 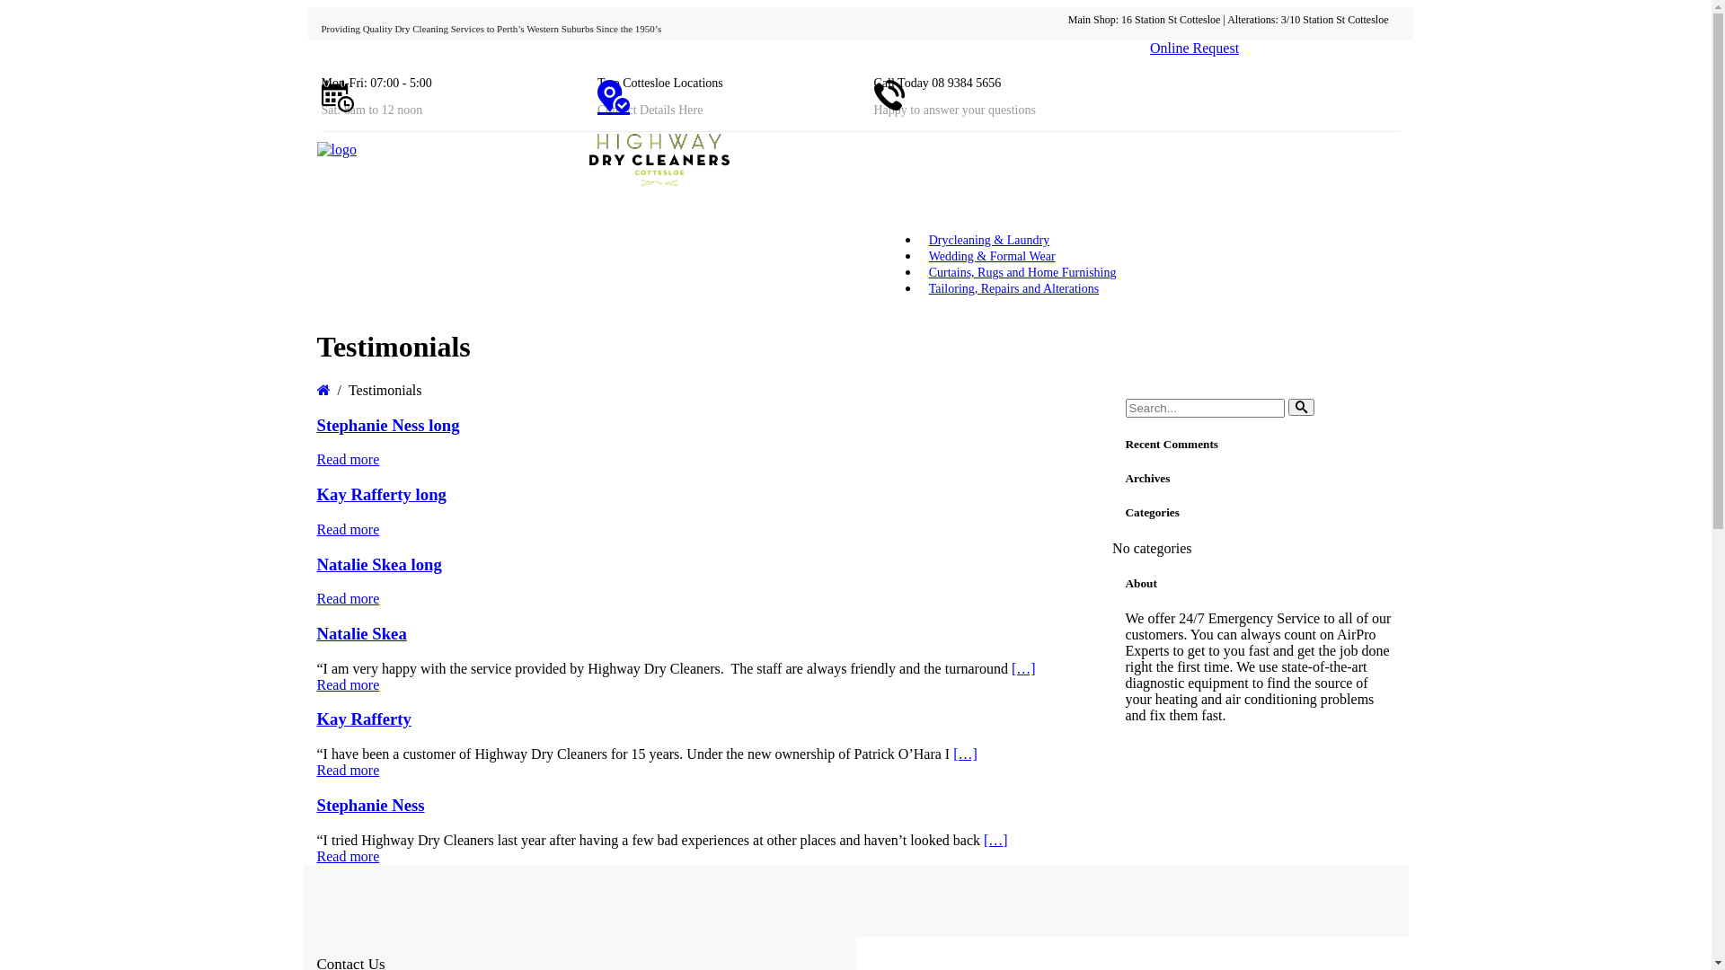 I want to click on Read more, so click(x=348, y=857).